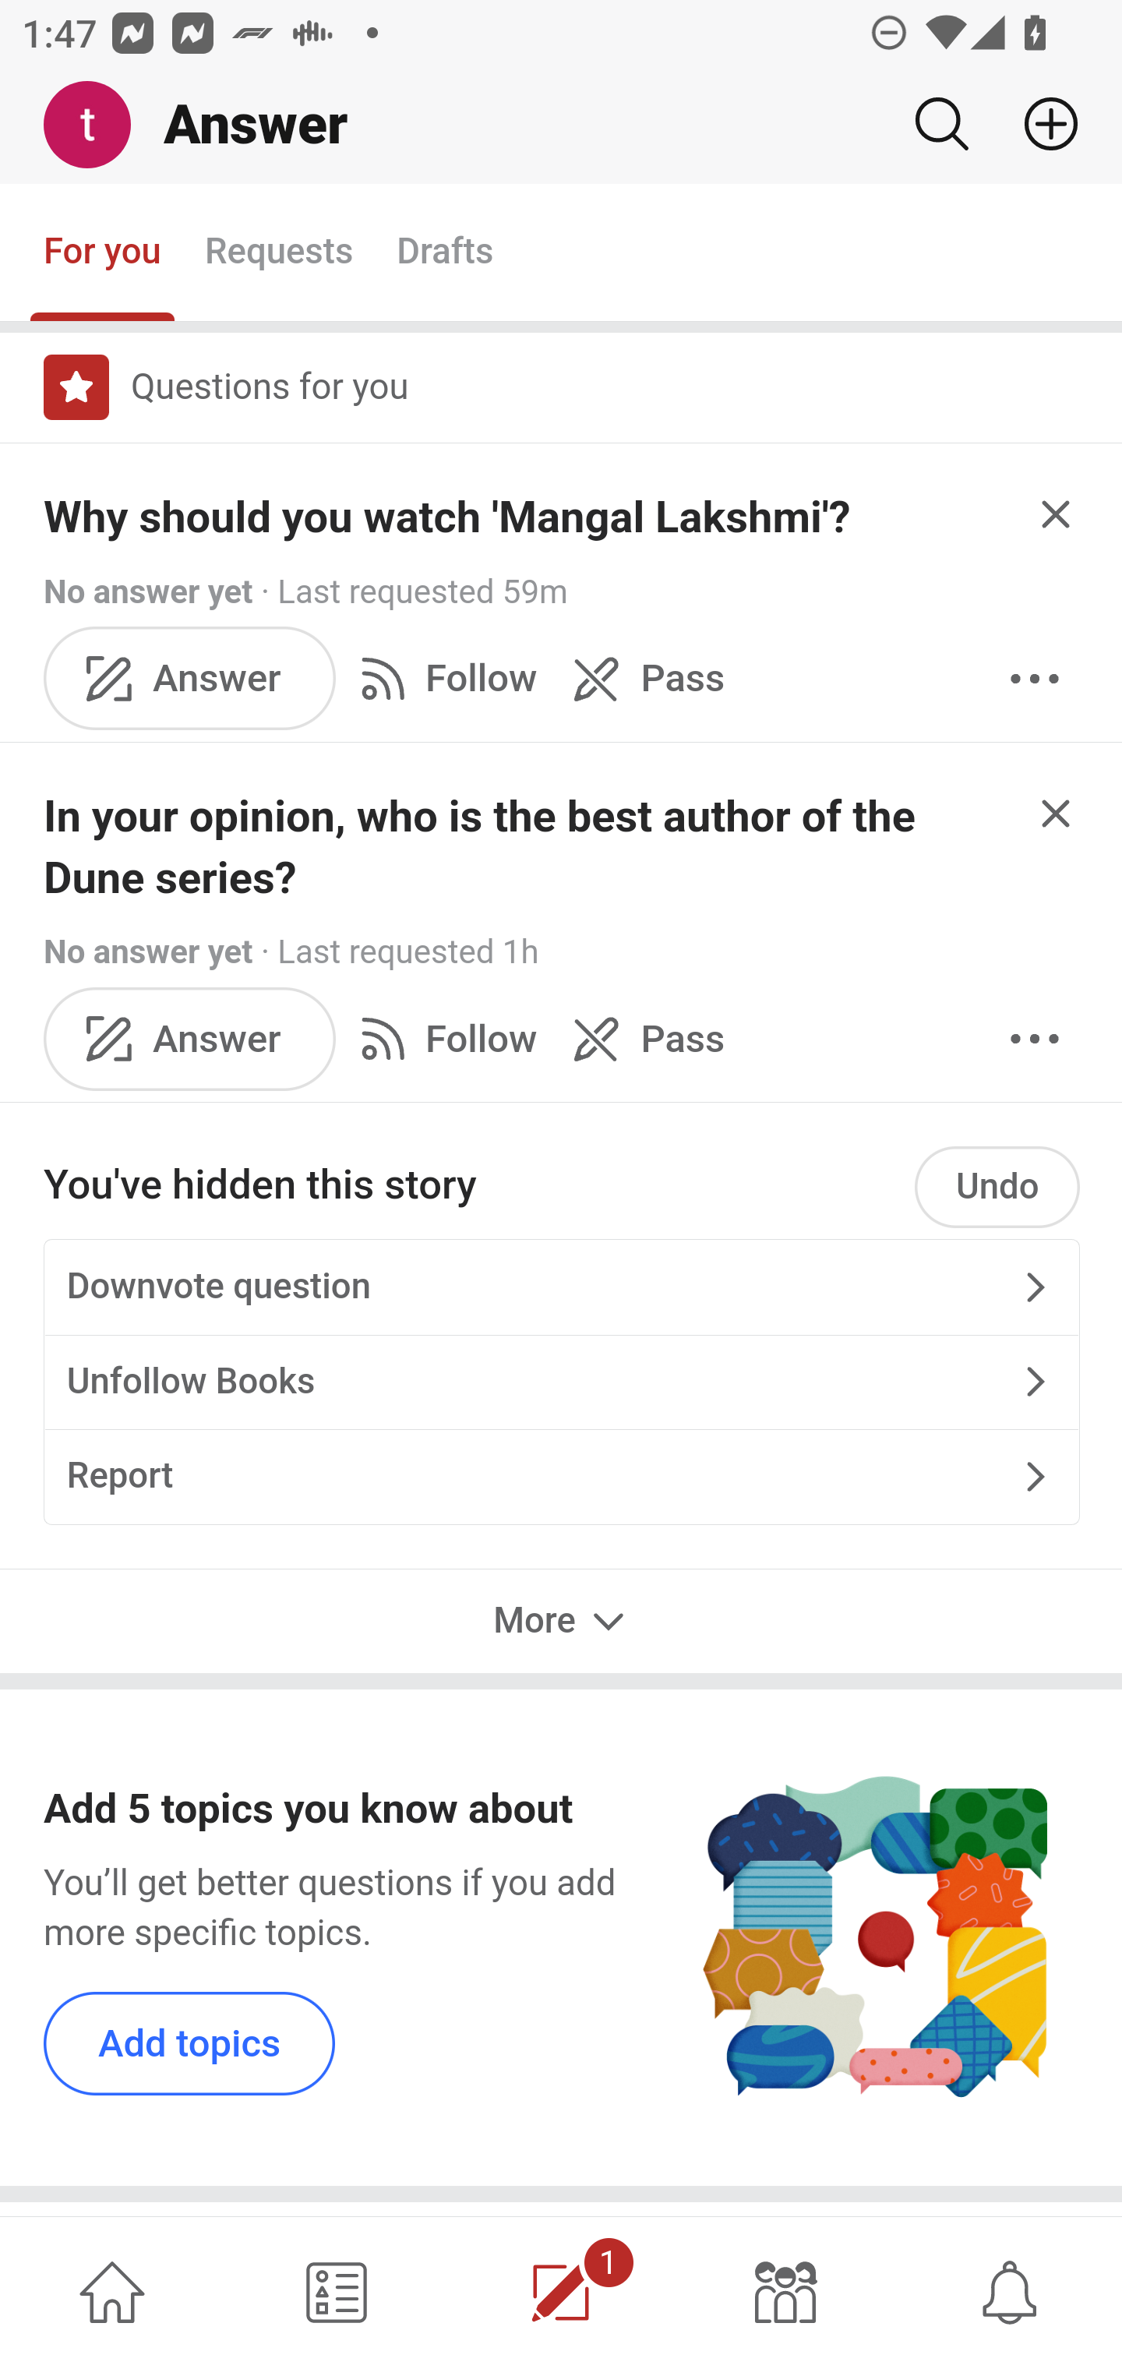 Image resolution: width=1122 pixels, height=2369 pixels. Describe the element at coordinates (561, 1286) in the screenshot. I see `Downvote question` at that location.